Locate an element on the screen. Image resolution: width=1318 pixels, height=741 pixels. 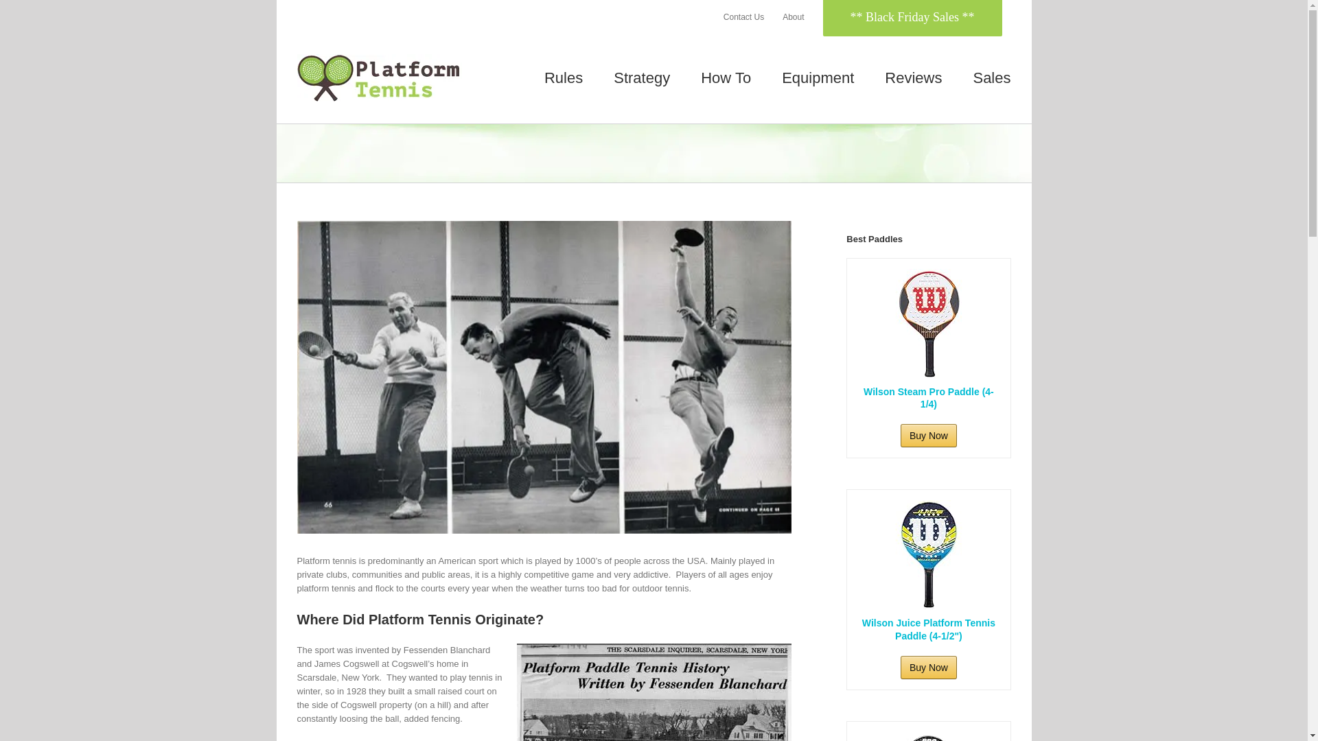
About is located at coordinates (794, 17).